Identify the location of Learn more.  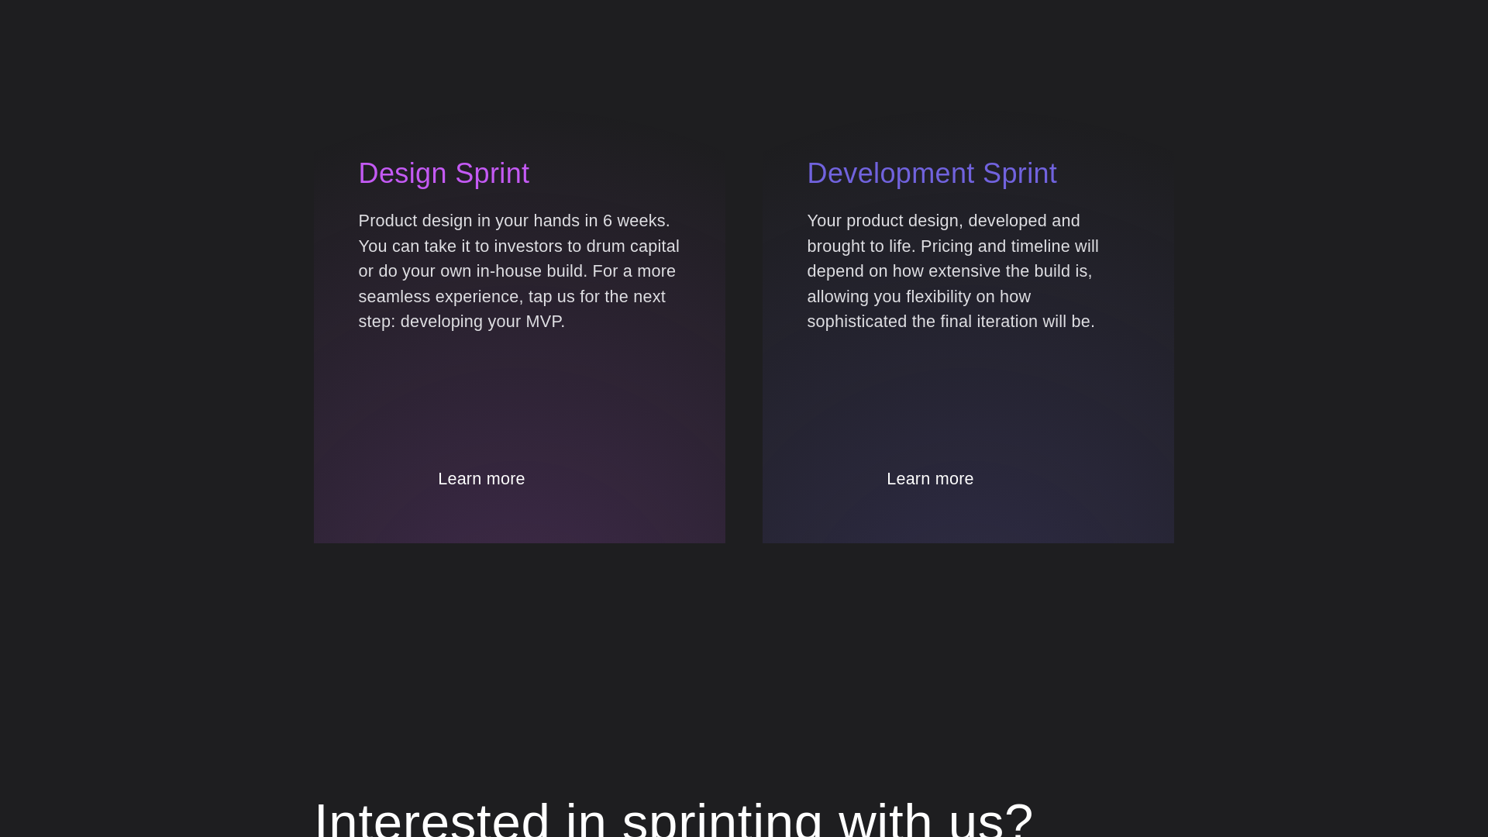
(891, 478).